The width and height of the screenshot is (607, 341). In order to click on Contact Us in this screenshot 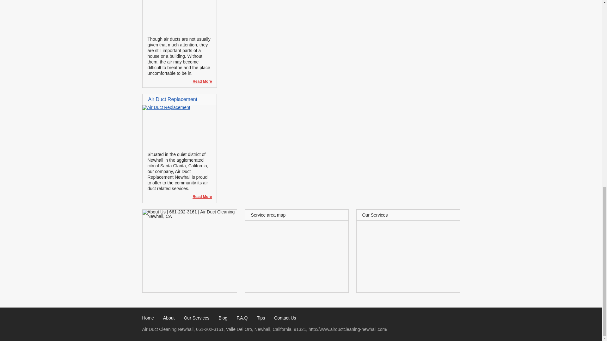, I will do `click(285, 318)`.